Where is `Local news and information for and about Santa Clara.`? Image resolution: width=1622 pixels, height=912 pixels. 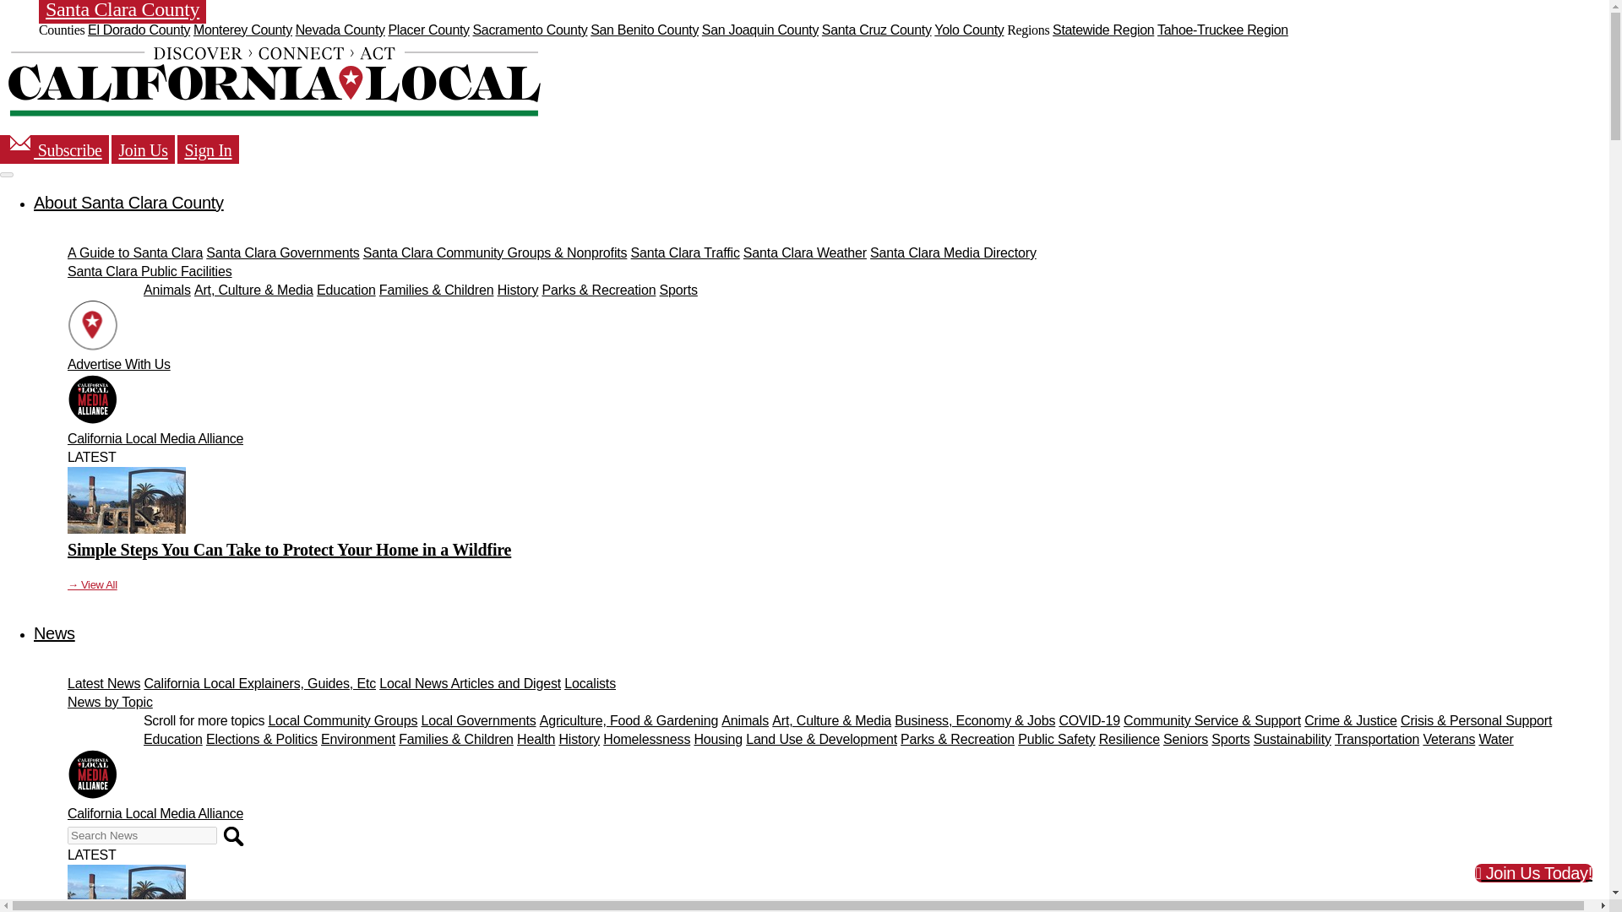 Local news and information for and about Santa Clara. is located at coordinates (54, 633).